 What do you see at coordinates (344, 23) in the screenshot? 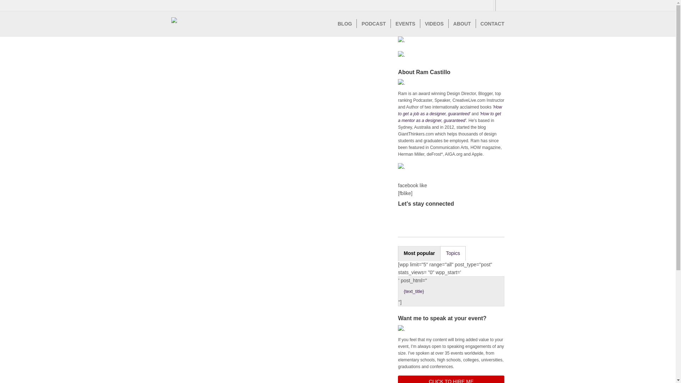
I see `BLOG` at bounding box center [344, 23].